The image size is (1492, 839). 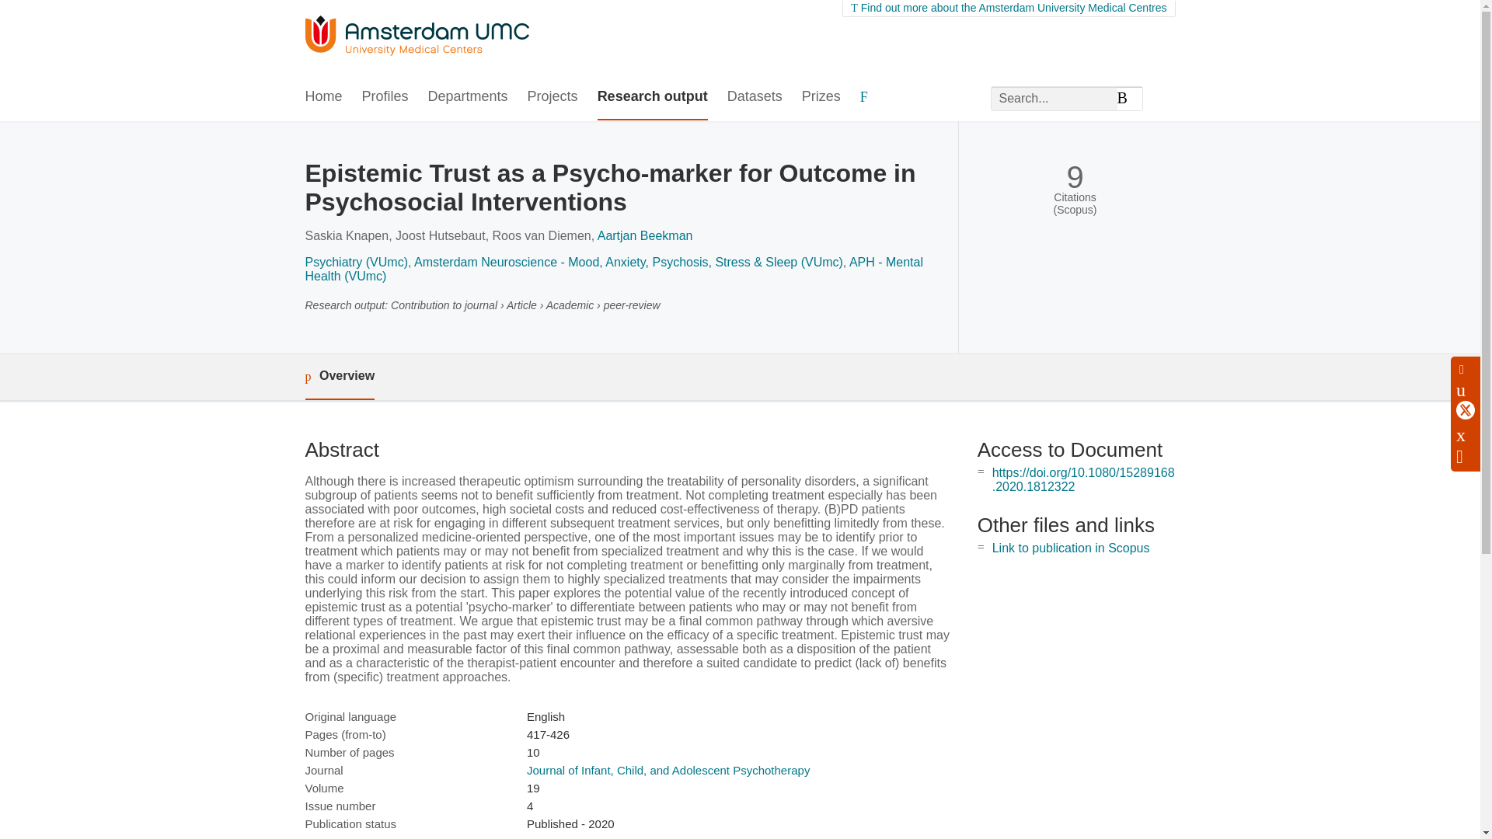 I want to click on Amsterdam UMC research portal Home, so click(x=416, y=37).